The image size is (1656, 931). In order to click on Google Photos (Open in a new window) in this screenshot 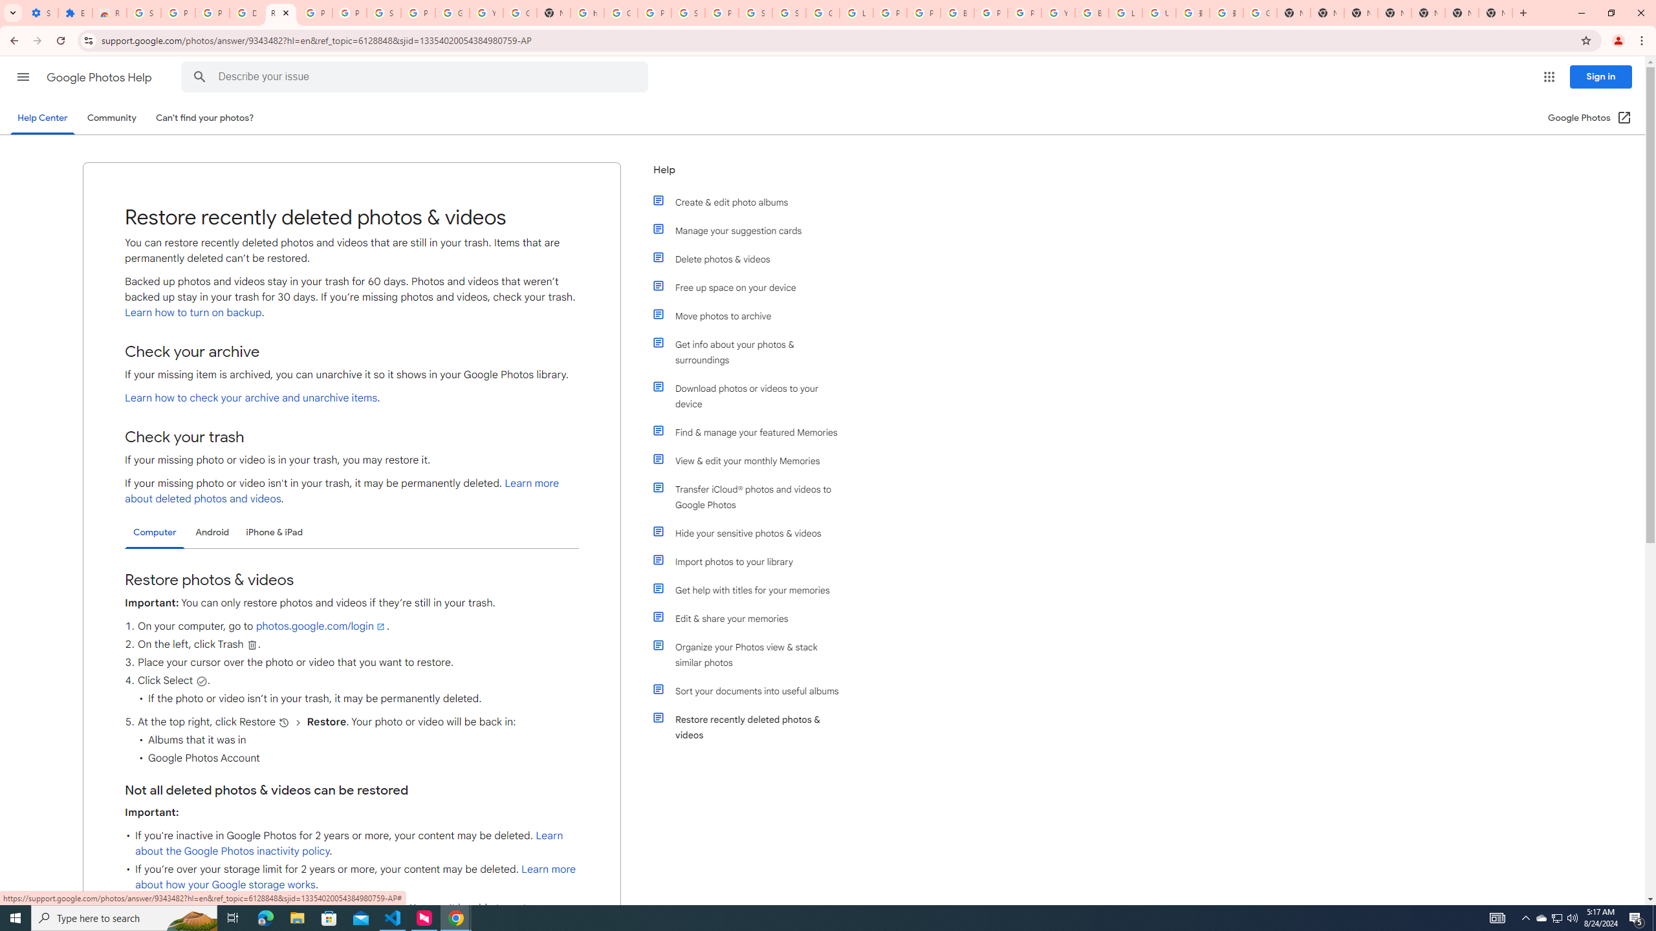, I will do `click(1590, 118)`.